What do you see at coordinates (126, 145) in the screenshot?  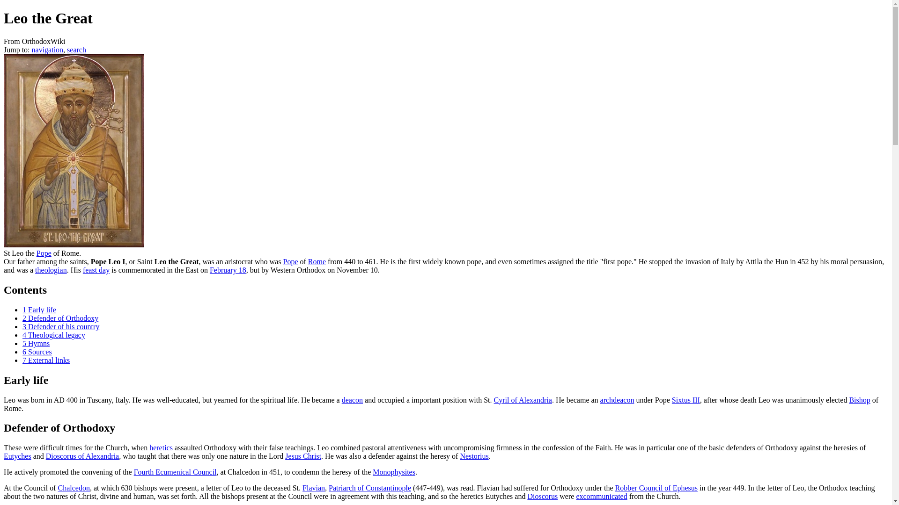 I see `4 Theological legacy` at bounding box center [126, 145].